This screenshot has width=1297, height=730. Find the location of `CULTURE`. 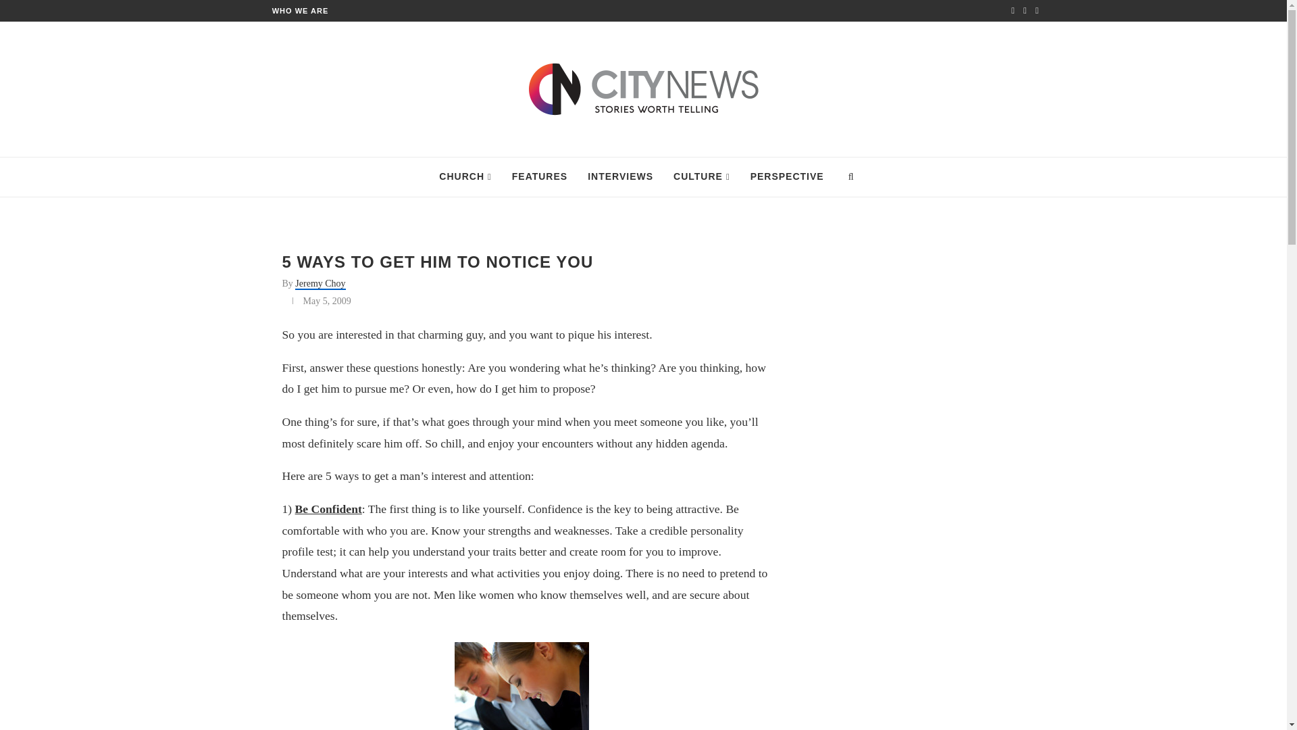

CULTURE is located at coordinates (701, 177).